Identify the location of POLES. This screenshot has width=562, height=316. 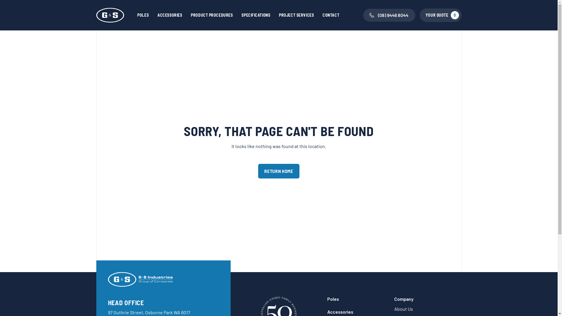
(143, 15).